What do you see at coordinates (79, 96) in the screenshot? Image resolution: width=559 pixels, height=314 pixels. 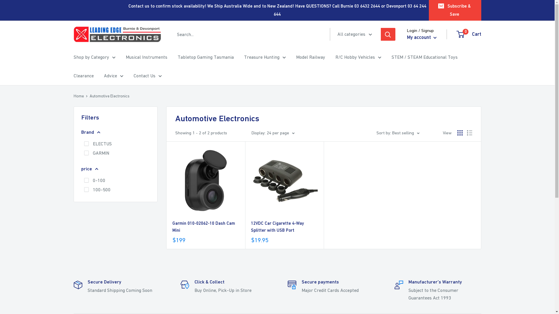 I see `Home` at bounding box center [79, 96].